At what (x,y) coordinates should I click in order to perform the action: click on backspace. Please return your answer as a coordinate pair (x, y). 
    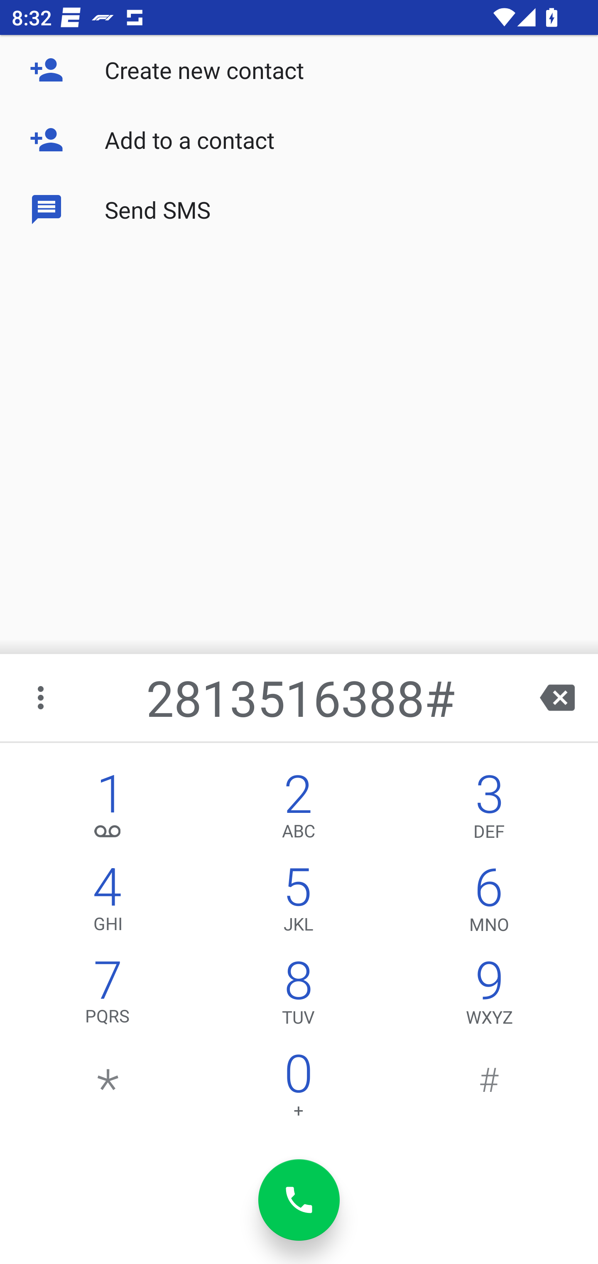
    Looking at the image, I should click on (557, 698).